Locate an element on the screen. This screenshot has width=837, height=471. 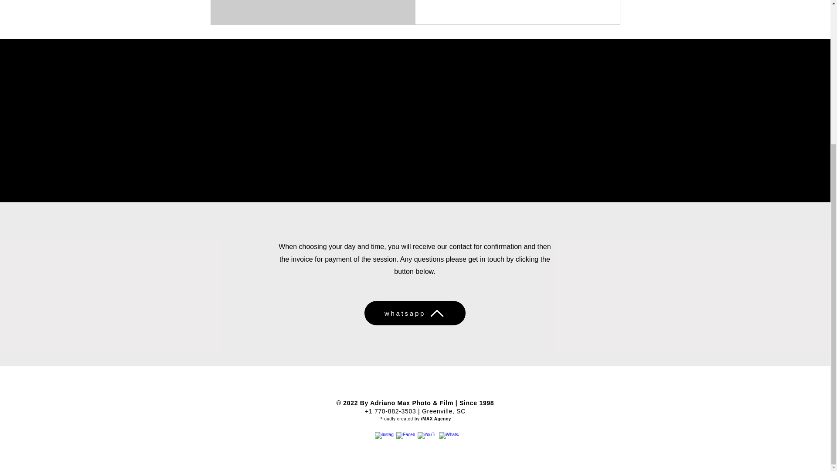
whatsapp is located at coordinates (415, 313).